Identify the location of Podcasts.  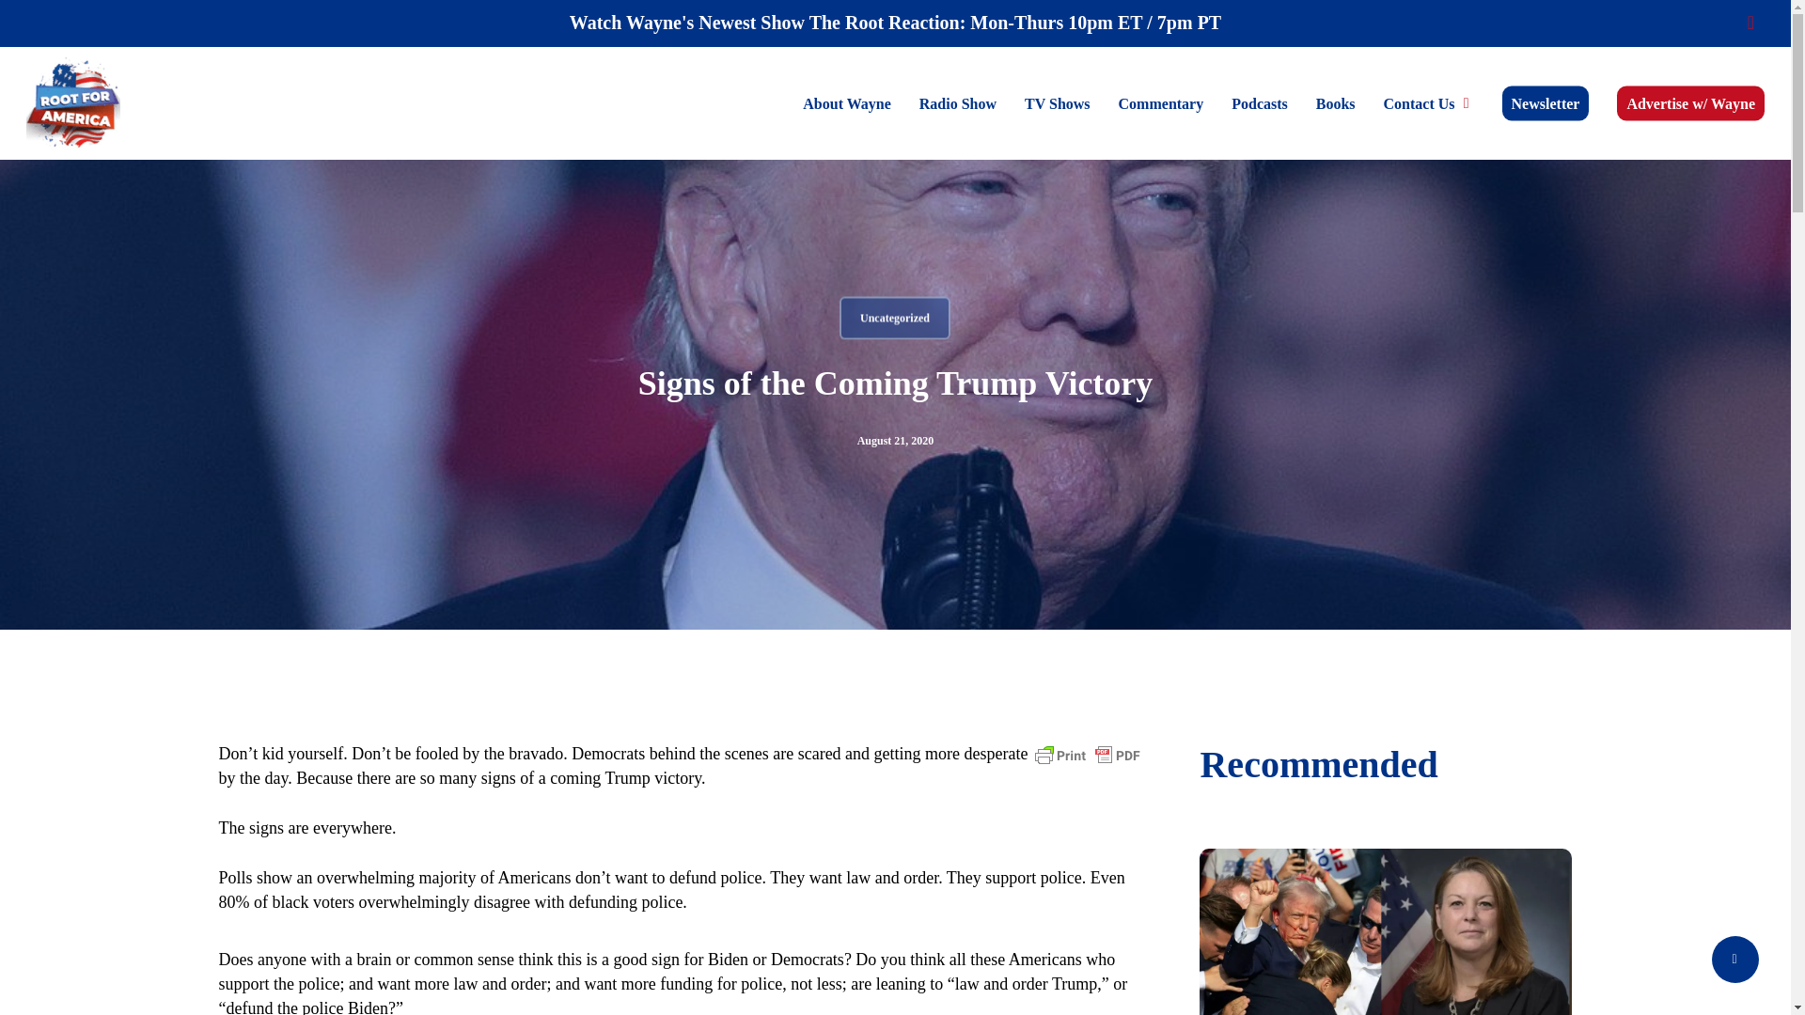
(1259, 102).